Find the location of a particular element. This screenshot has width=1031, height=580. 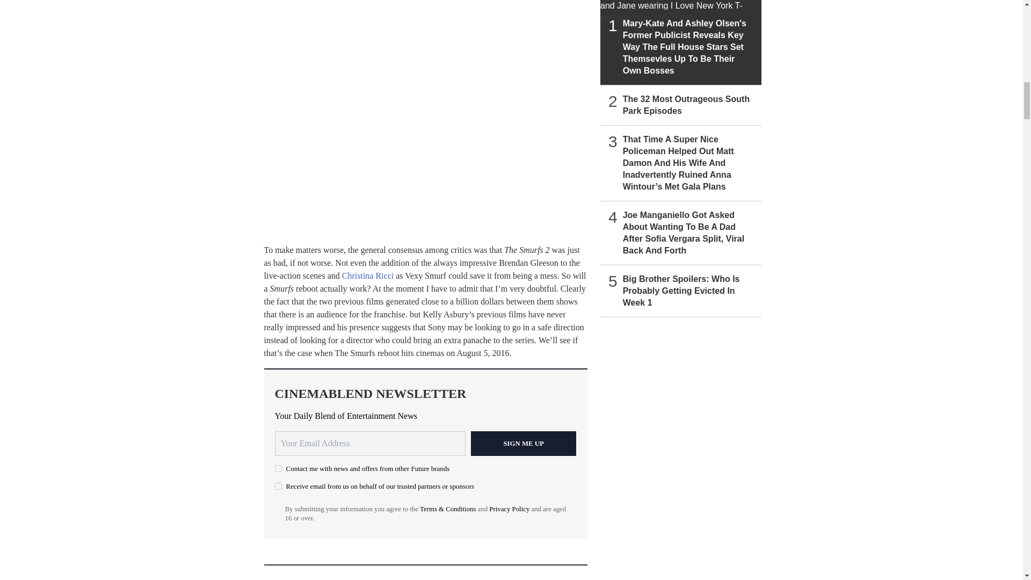

Sign me up is located at coordinates (524, 444).